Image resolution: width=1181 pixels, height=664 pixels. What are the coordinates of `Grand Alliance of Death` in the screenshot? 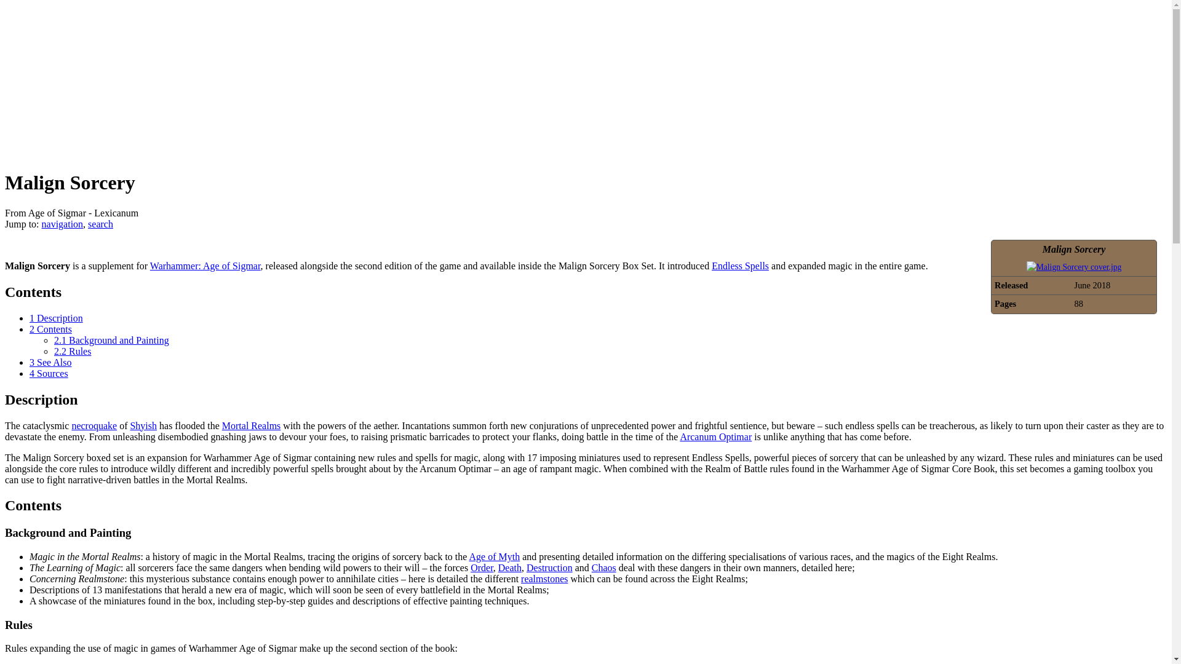 It's located at (510, 567).